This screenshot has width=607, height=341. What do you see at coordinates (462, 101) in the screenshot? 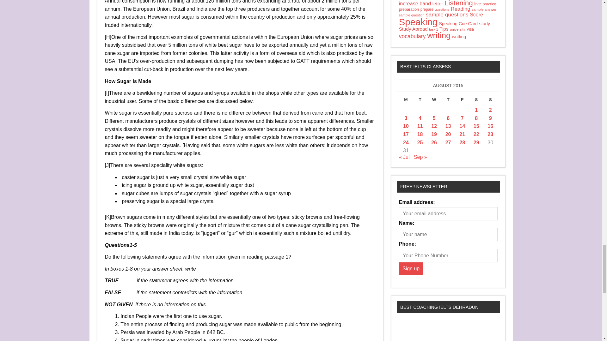
I see `Friday` at bounding box center [462, 101].